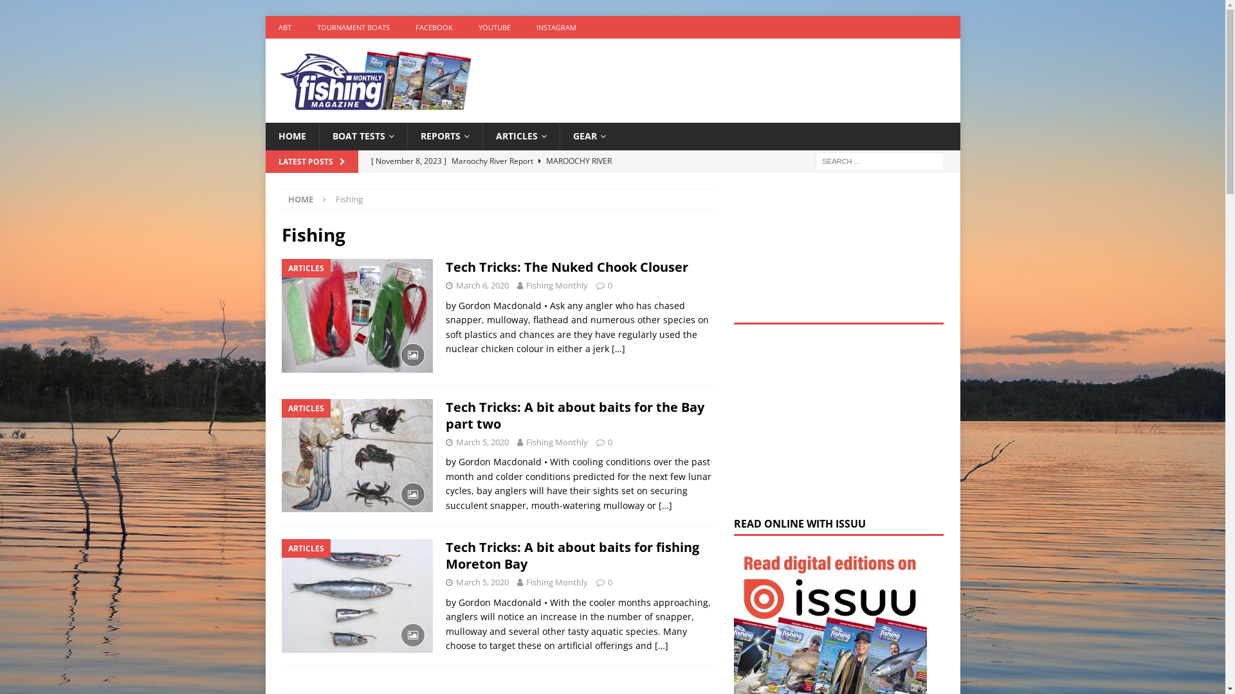 The height and width of the screenshot is (694, 1235). I want to click on TOURNAMENT BOATS, so click(352, 27).